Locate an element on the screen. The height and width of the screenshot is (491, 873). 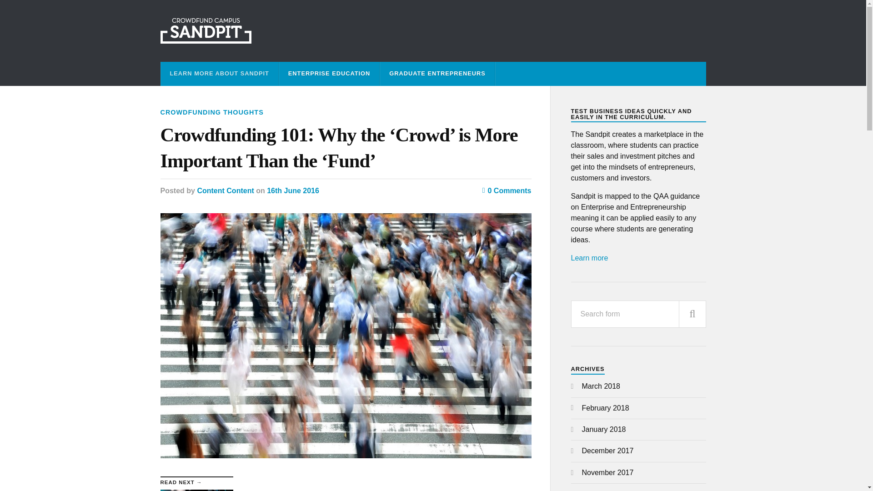
16th June 2016 is located at coordinates (293, 190).